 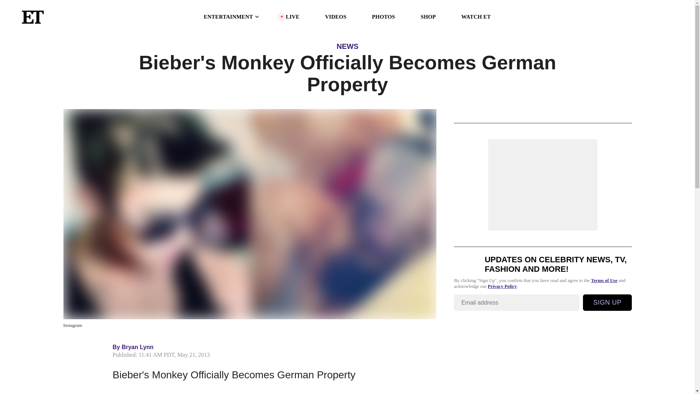 I want to click on SIGN UP, so click(x=607, y=302).